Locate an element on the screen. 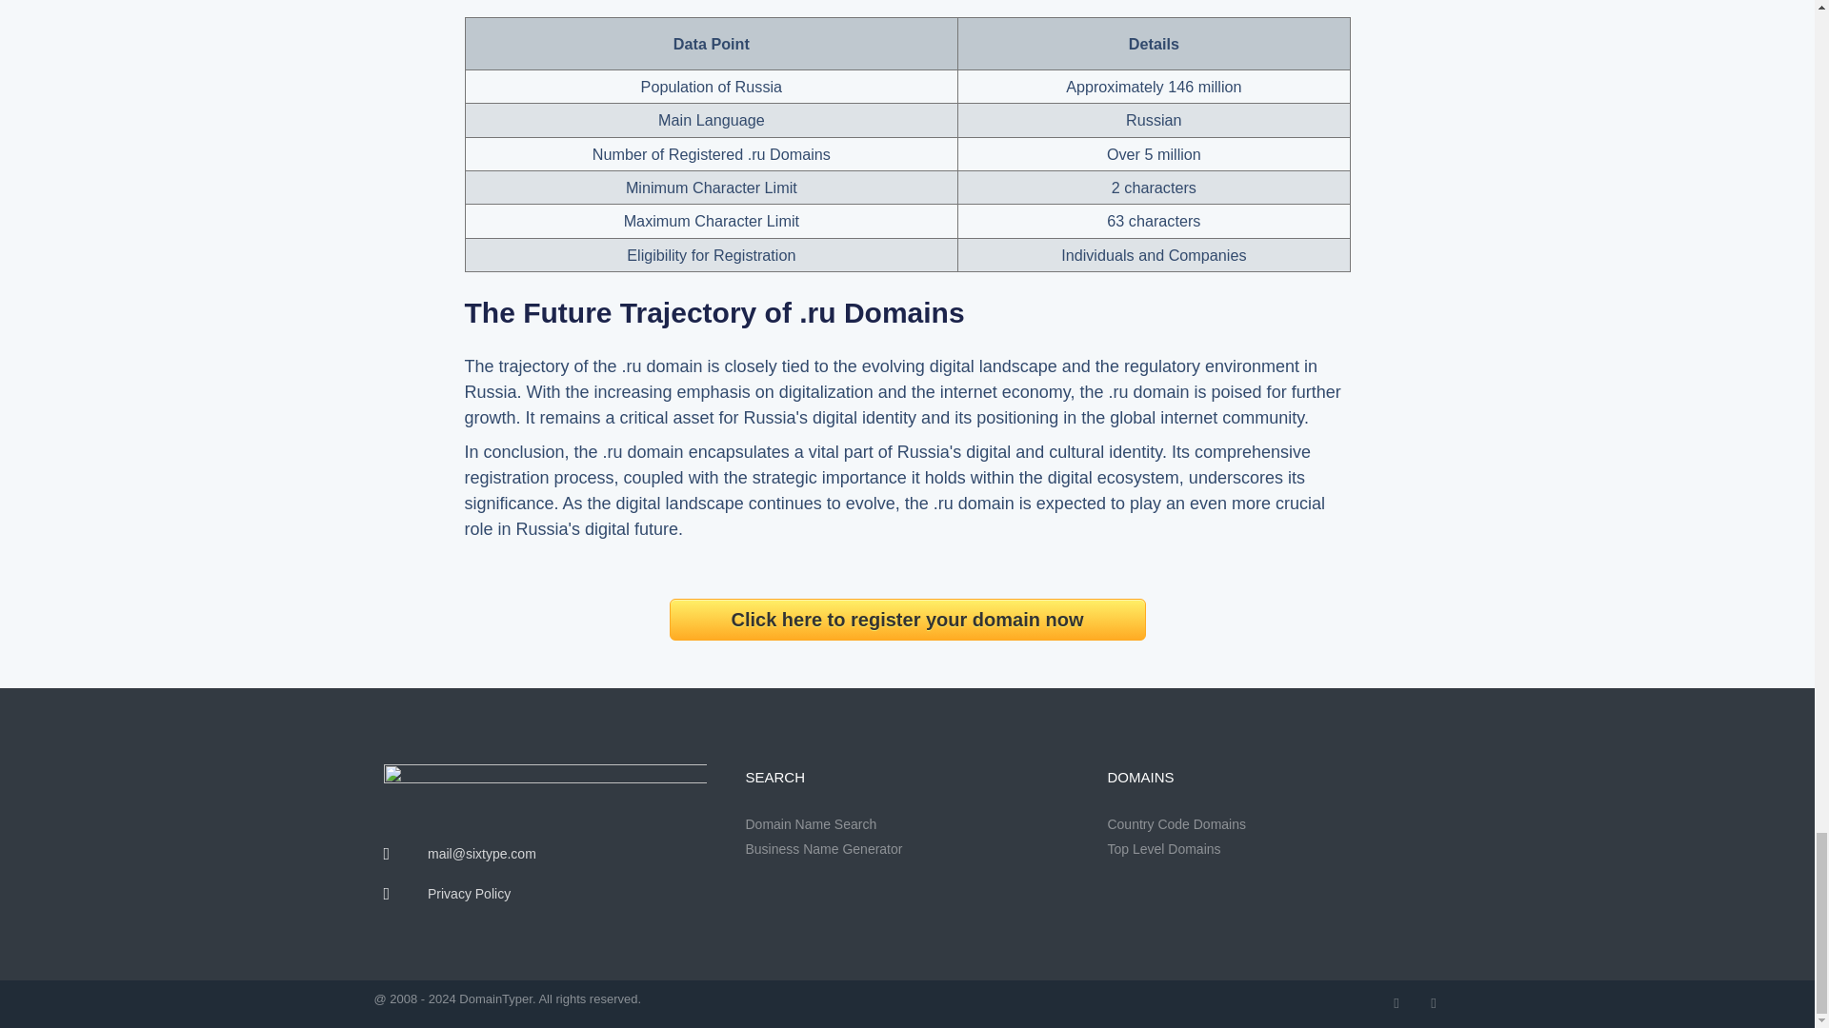  Click here to register your domain now is located at coordinates (907, 619).